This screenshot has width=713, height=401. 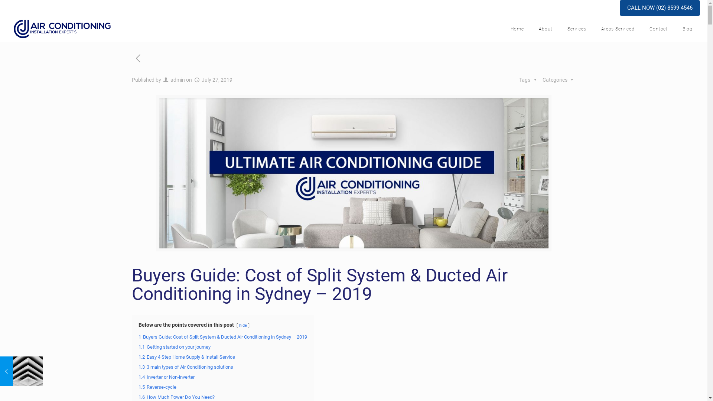 What do you see at coordinates (517, 29) in the screenshot?
I see `Home` at bounding box center [517, 29].